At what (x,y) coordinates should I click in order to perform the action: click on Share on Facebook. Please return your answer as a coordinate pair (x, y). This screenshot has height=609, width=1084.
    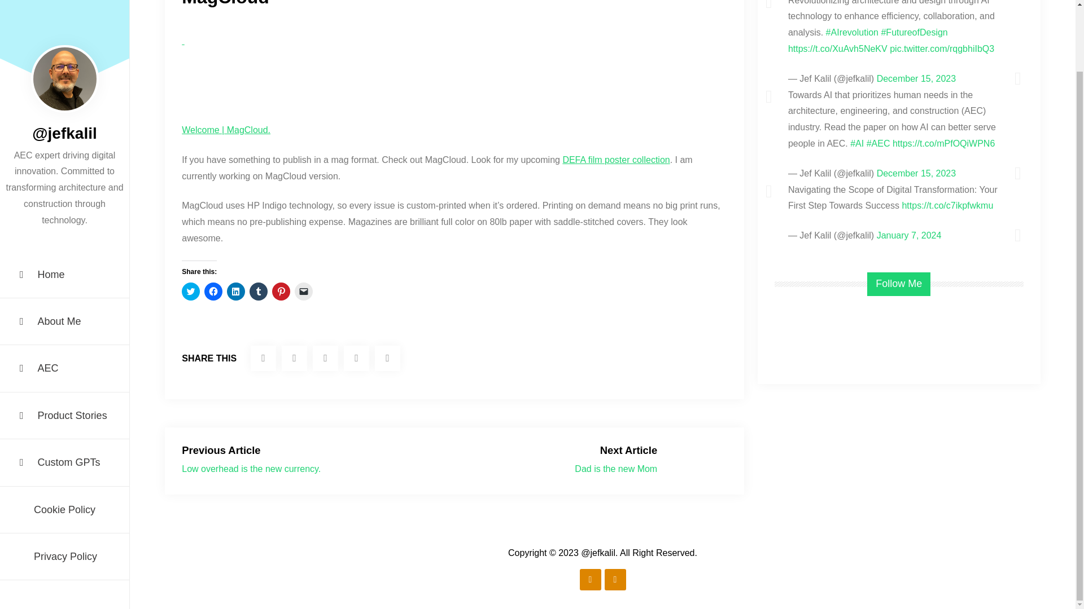
    Looking at the image, I should click on (294, 358).